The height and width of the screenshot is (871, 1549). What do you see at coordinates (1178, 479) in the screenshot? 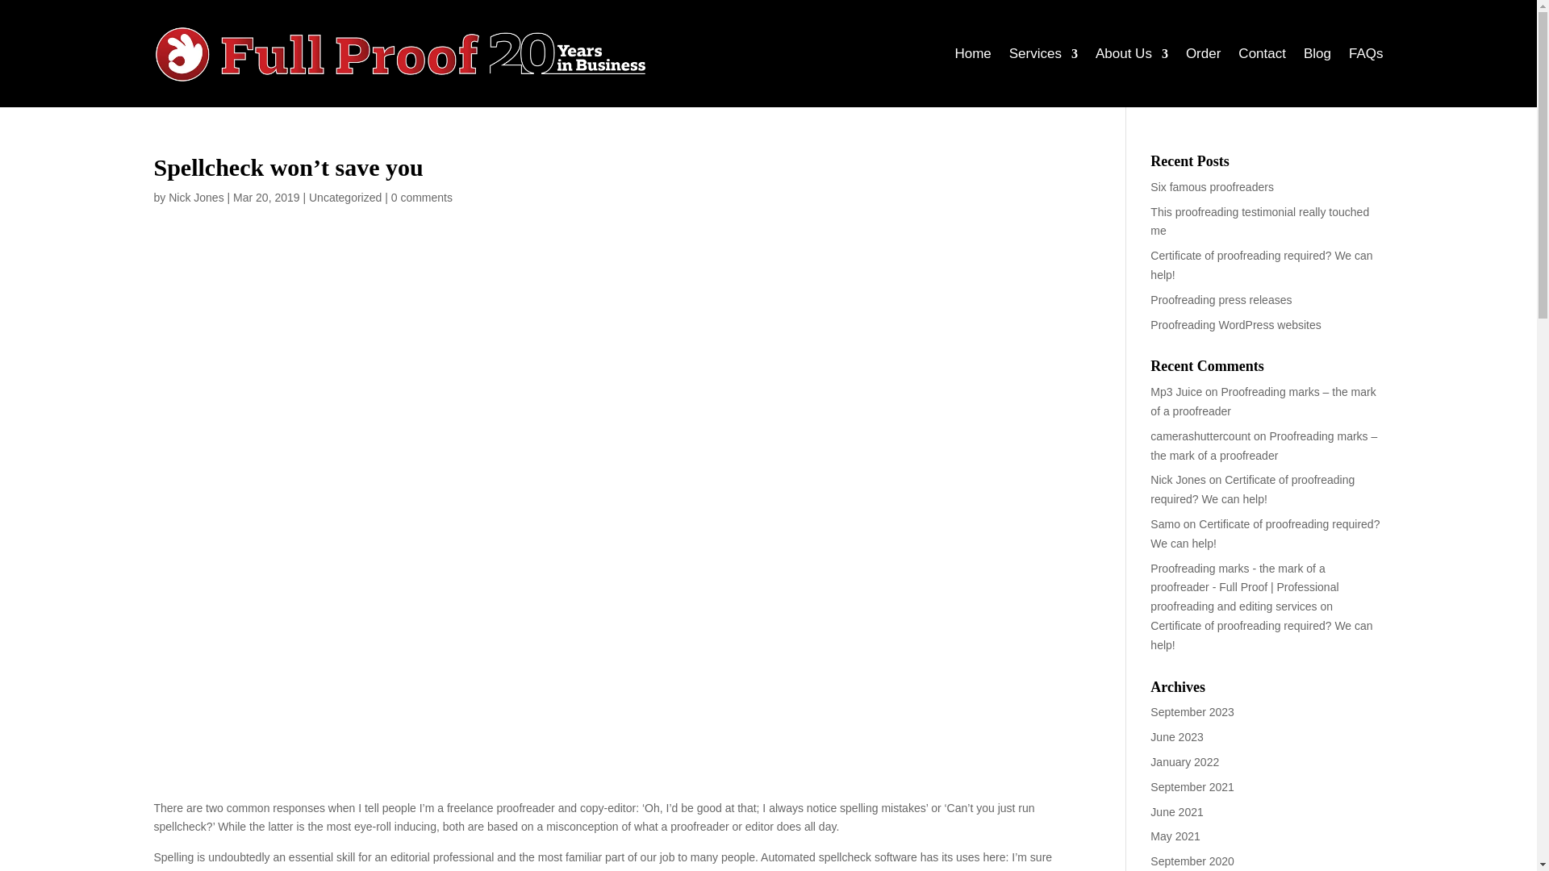
I see `Nick Jones` at bounding box center [1178, 479].